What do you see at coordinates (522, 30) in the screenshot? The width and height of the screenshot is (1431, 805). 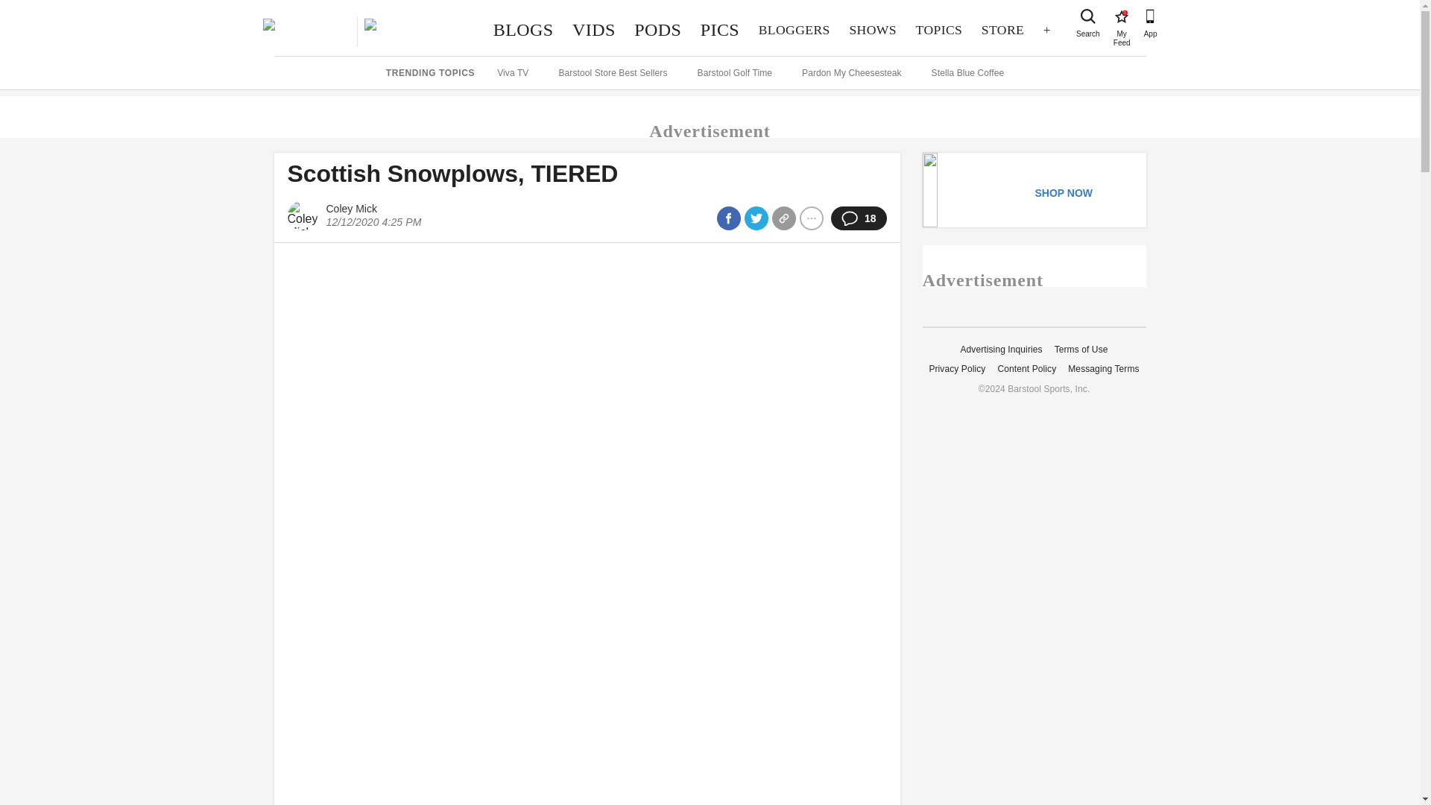 I see `BLOGS` at bounding box center [522, 30].